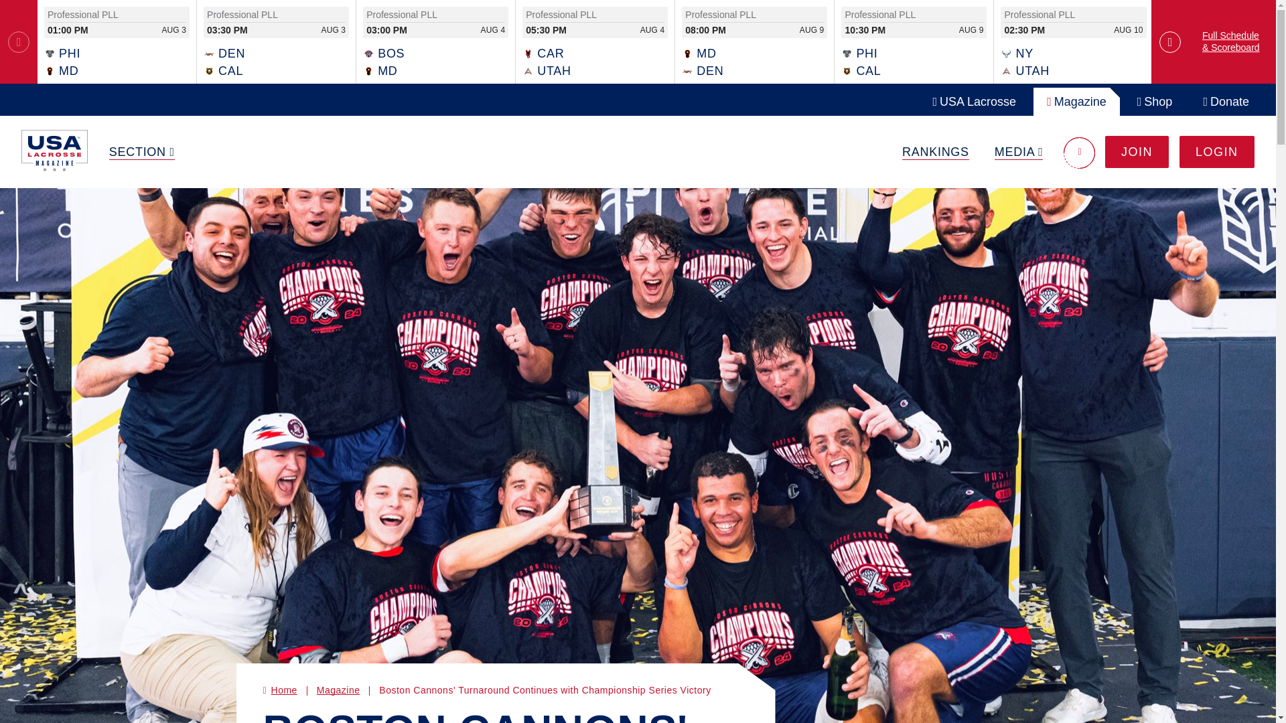 The width and height of the screenshot is (1286, 723). Describe the element at coordinates (1155, 101) in the screenshot. I see `Shop` at that location.